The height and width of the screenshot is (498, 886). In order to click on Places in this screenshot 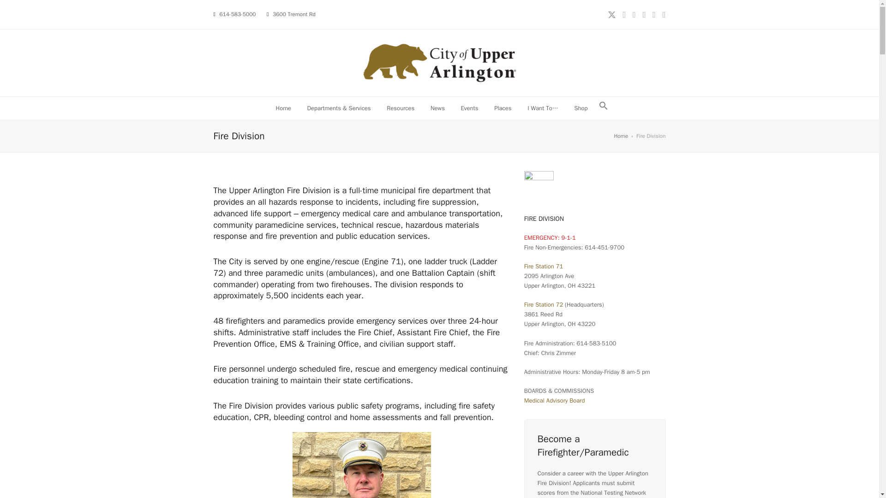, I will do `click(503, 108)`.